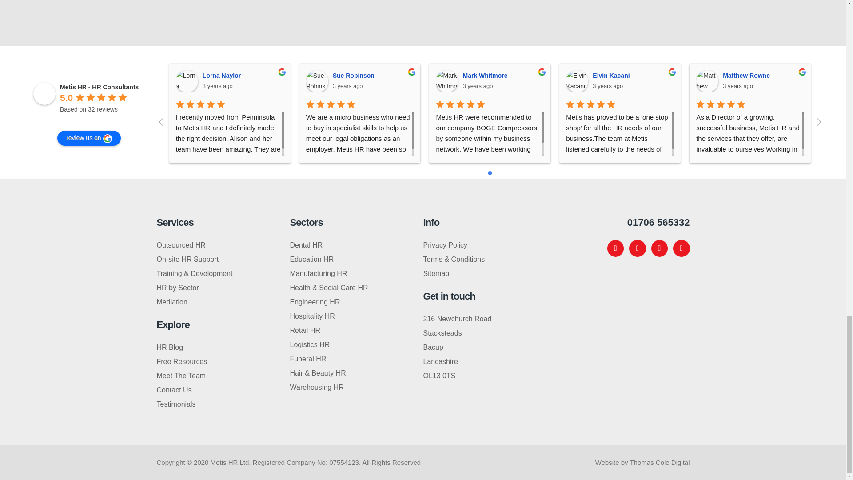  I want to click on Mark Whitmore, so click(447, 81).